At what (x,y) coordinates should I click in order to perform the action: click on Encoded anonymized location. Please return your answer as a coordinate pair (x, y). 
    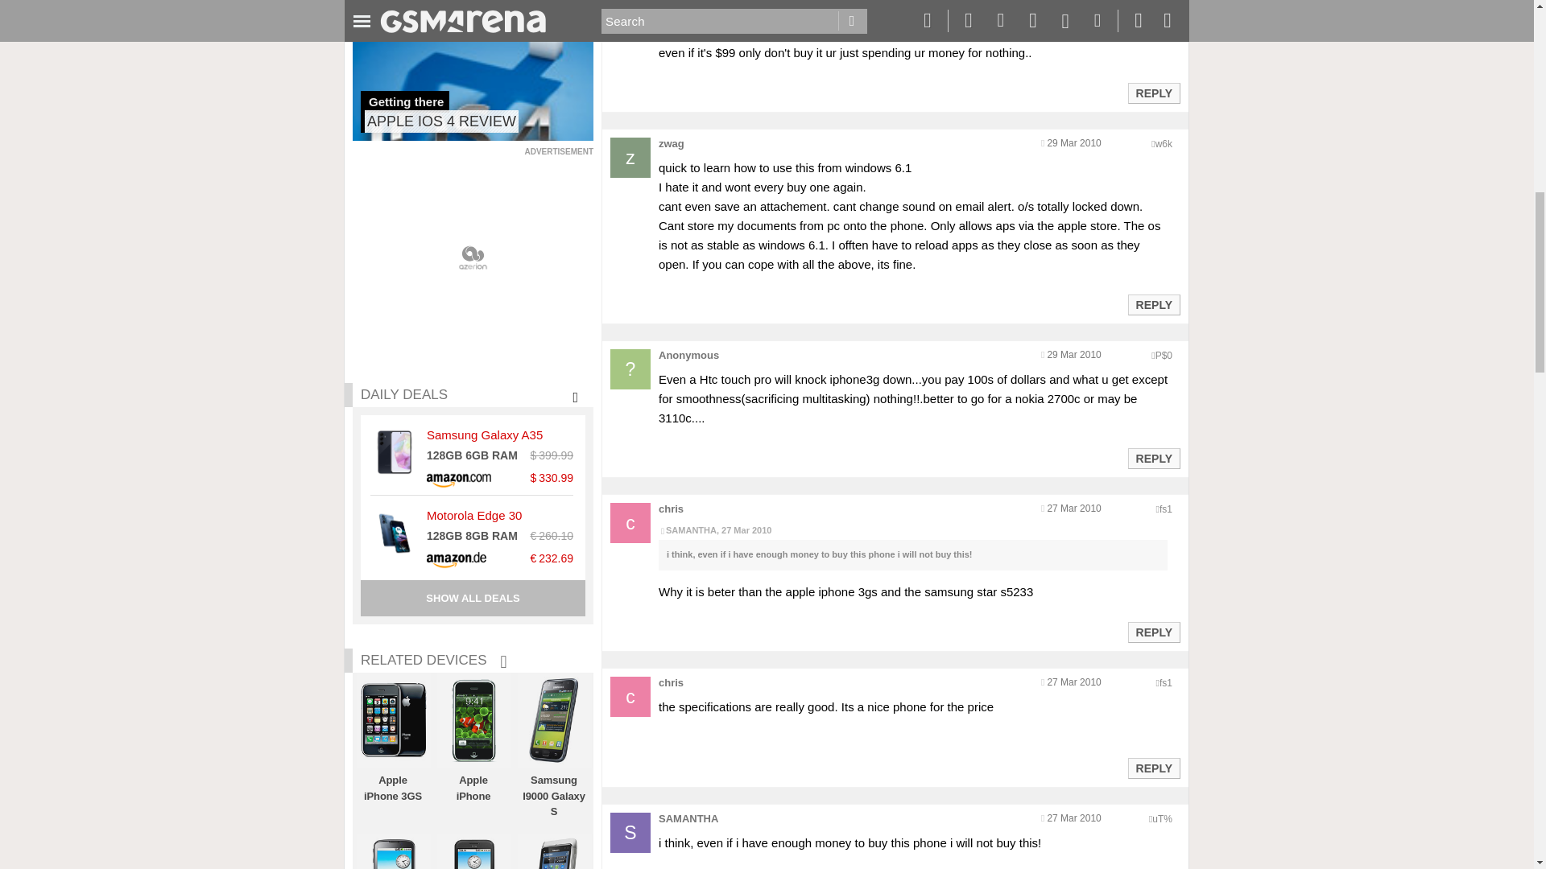
    Looking at the image, I should click on (1163, 143).